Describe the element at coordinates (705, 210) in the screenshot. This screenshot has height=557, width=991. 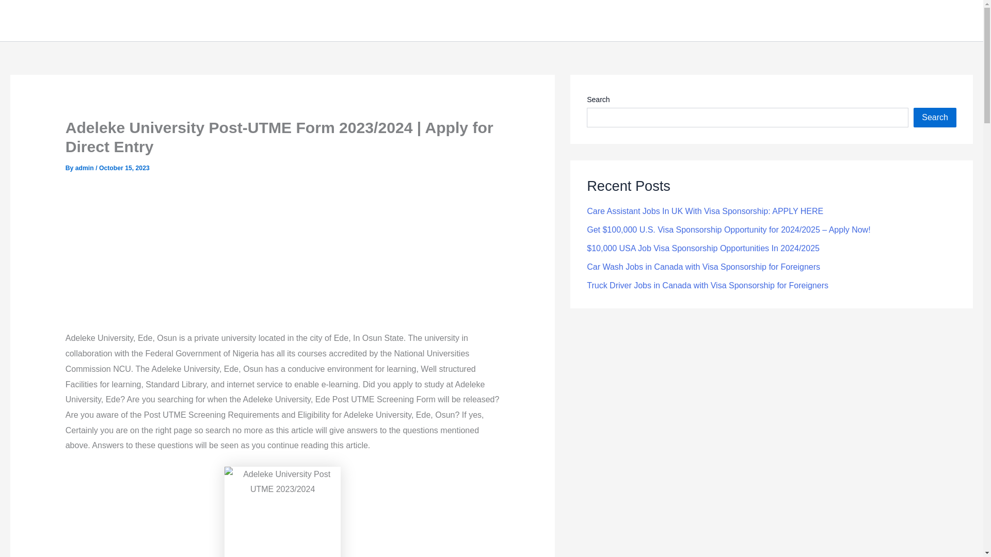
I see `Care Assistant Jobs In UK With Visa Sponsorship: APPLY HERE` at that location.